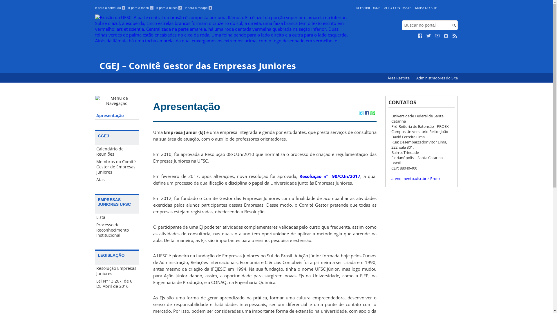 The width and height of the screenshot is (557, 313). I want to click on ACESSIBILIDADE, so click(368, 8).